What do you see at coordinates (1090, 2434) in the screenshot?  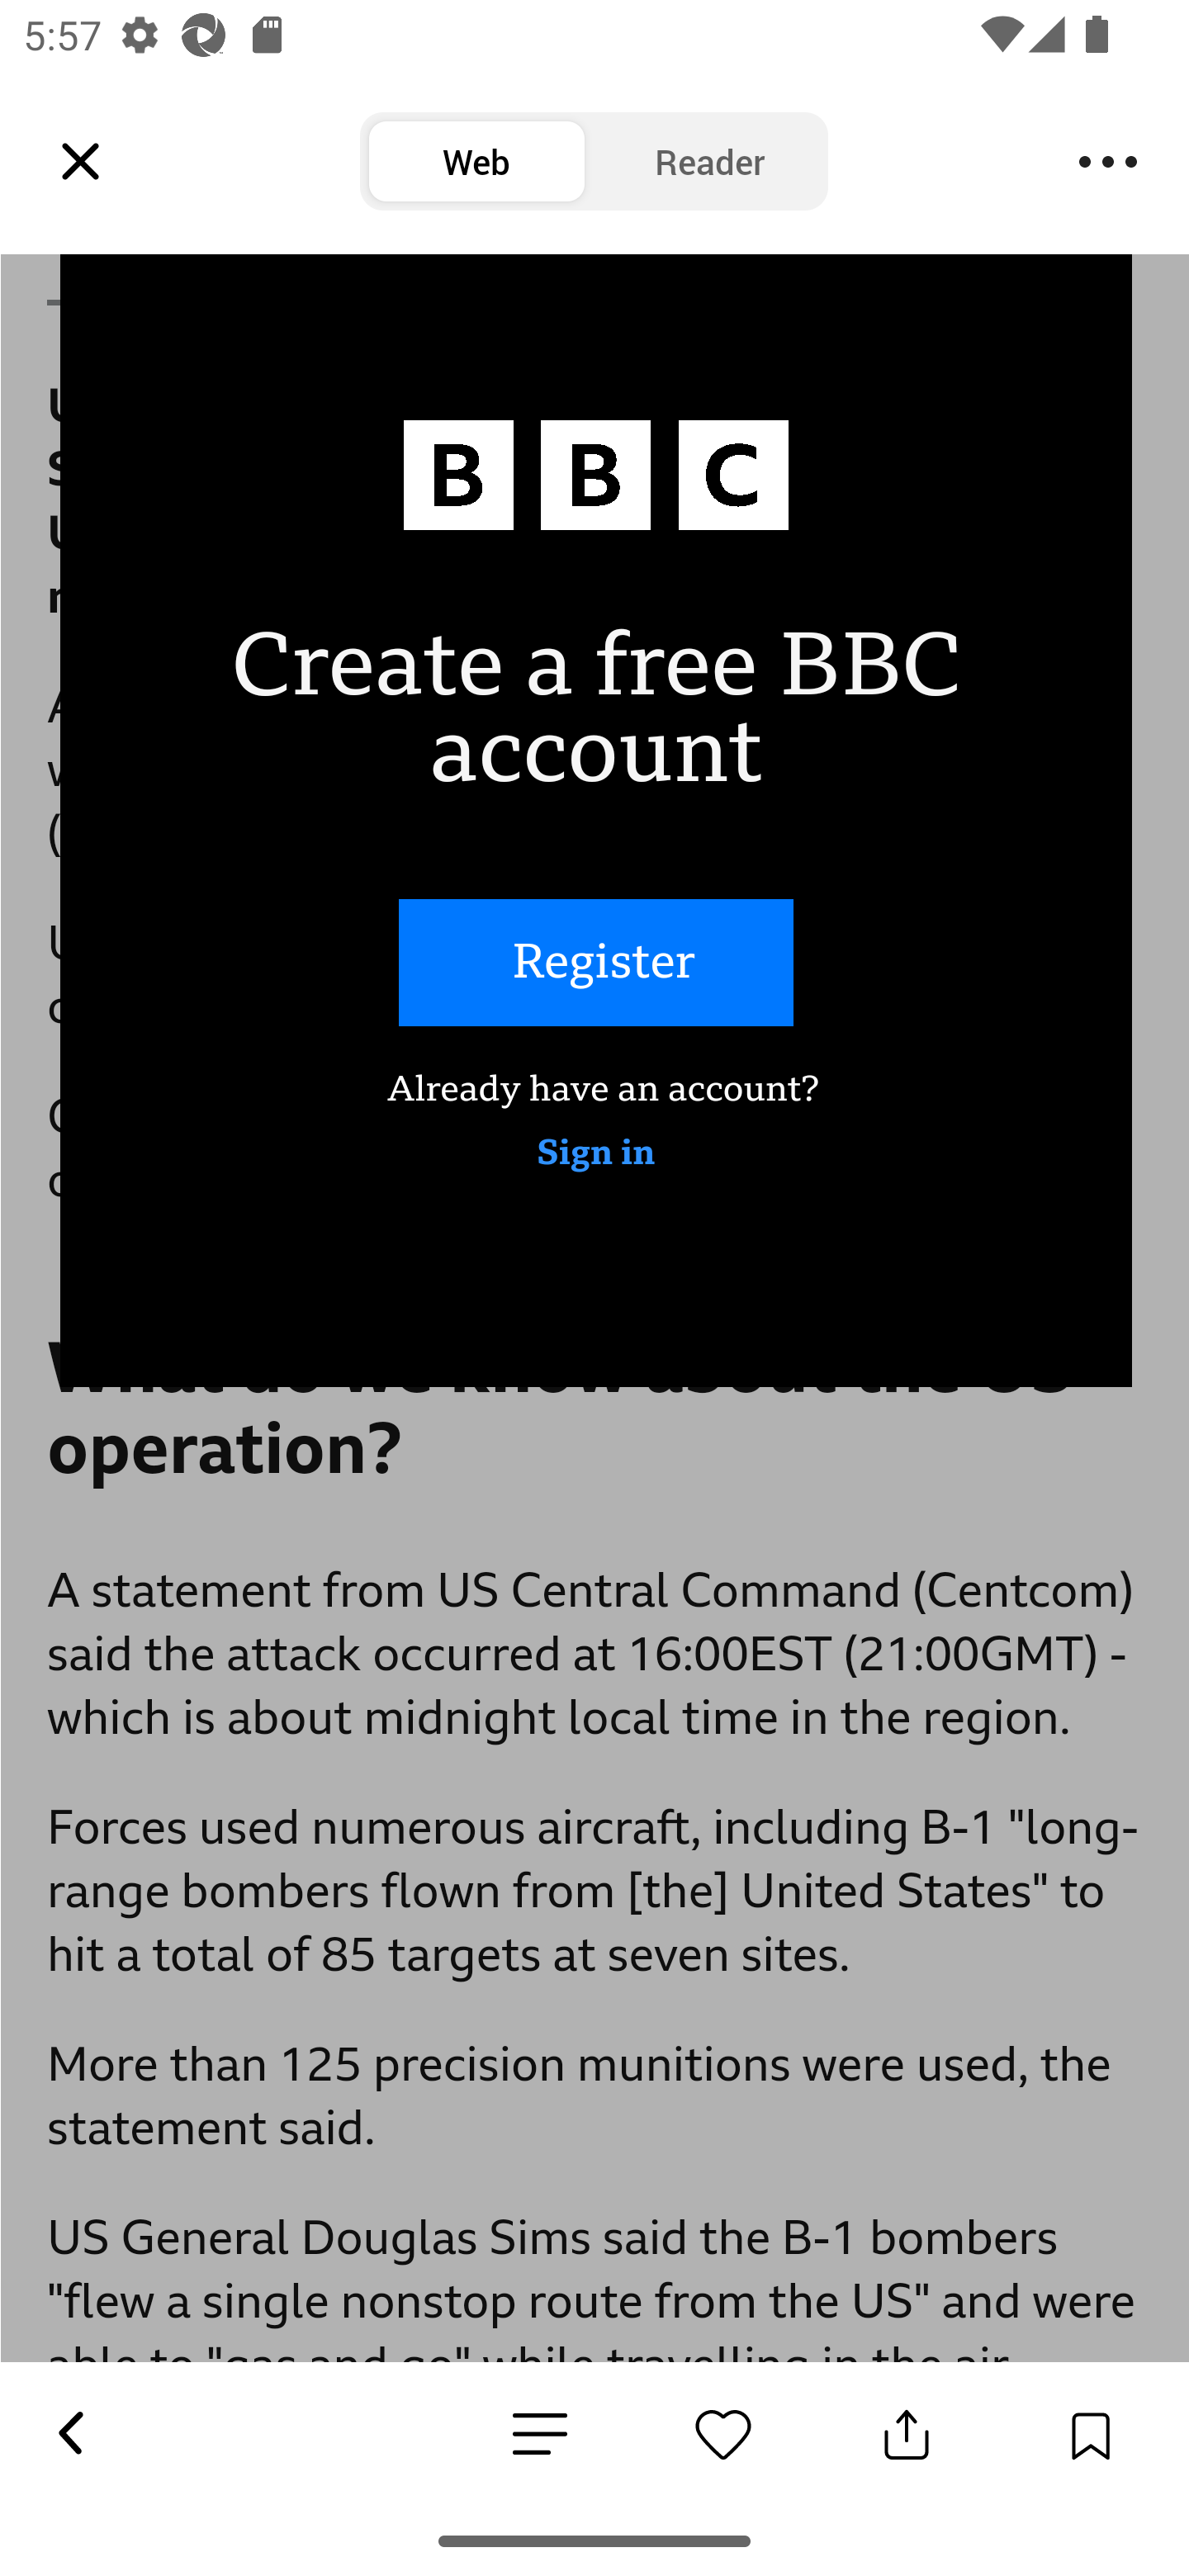 I see `Save Button` at bounding box center [1090, 2434].